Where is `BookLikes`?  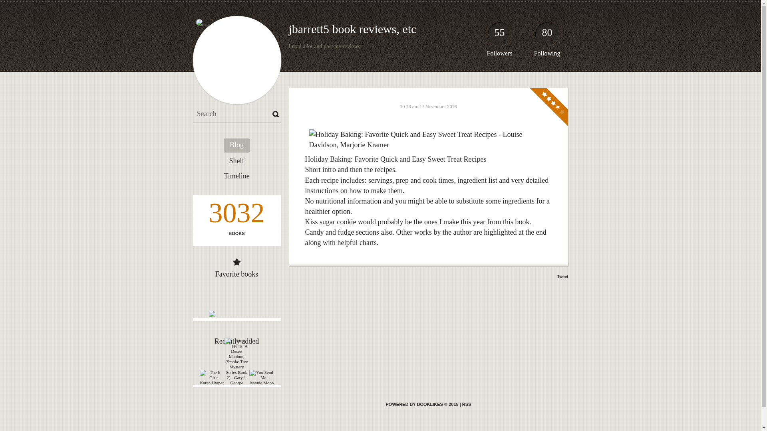
BookLikes is located at coordinates (422, 404).